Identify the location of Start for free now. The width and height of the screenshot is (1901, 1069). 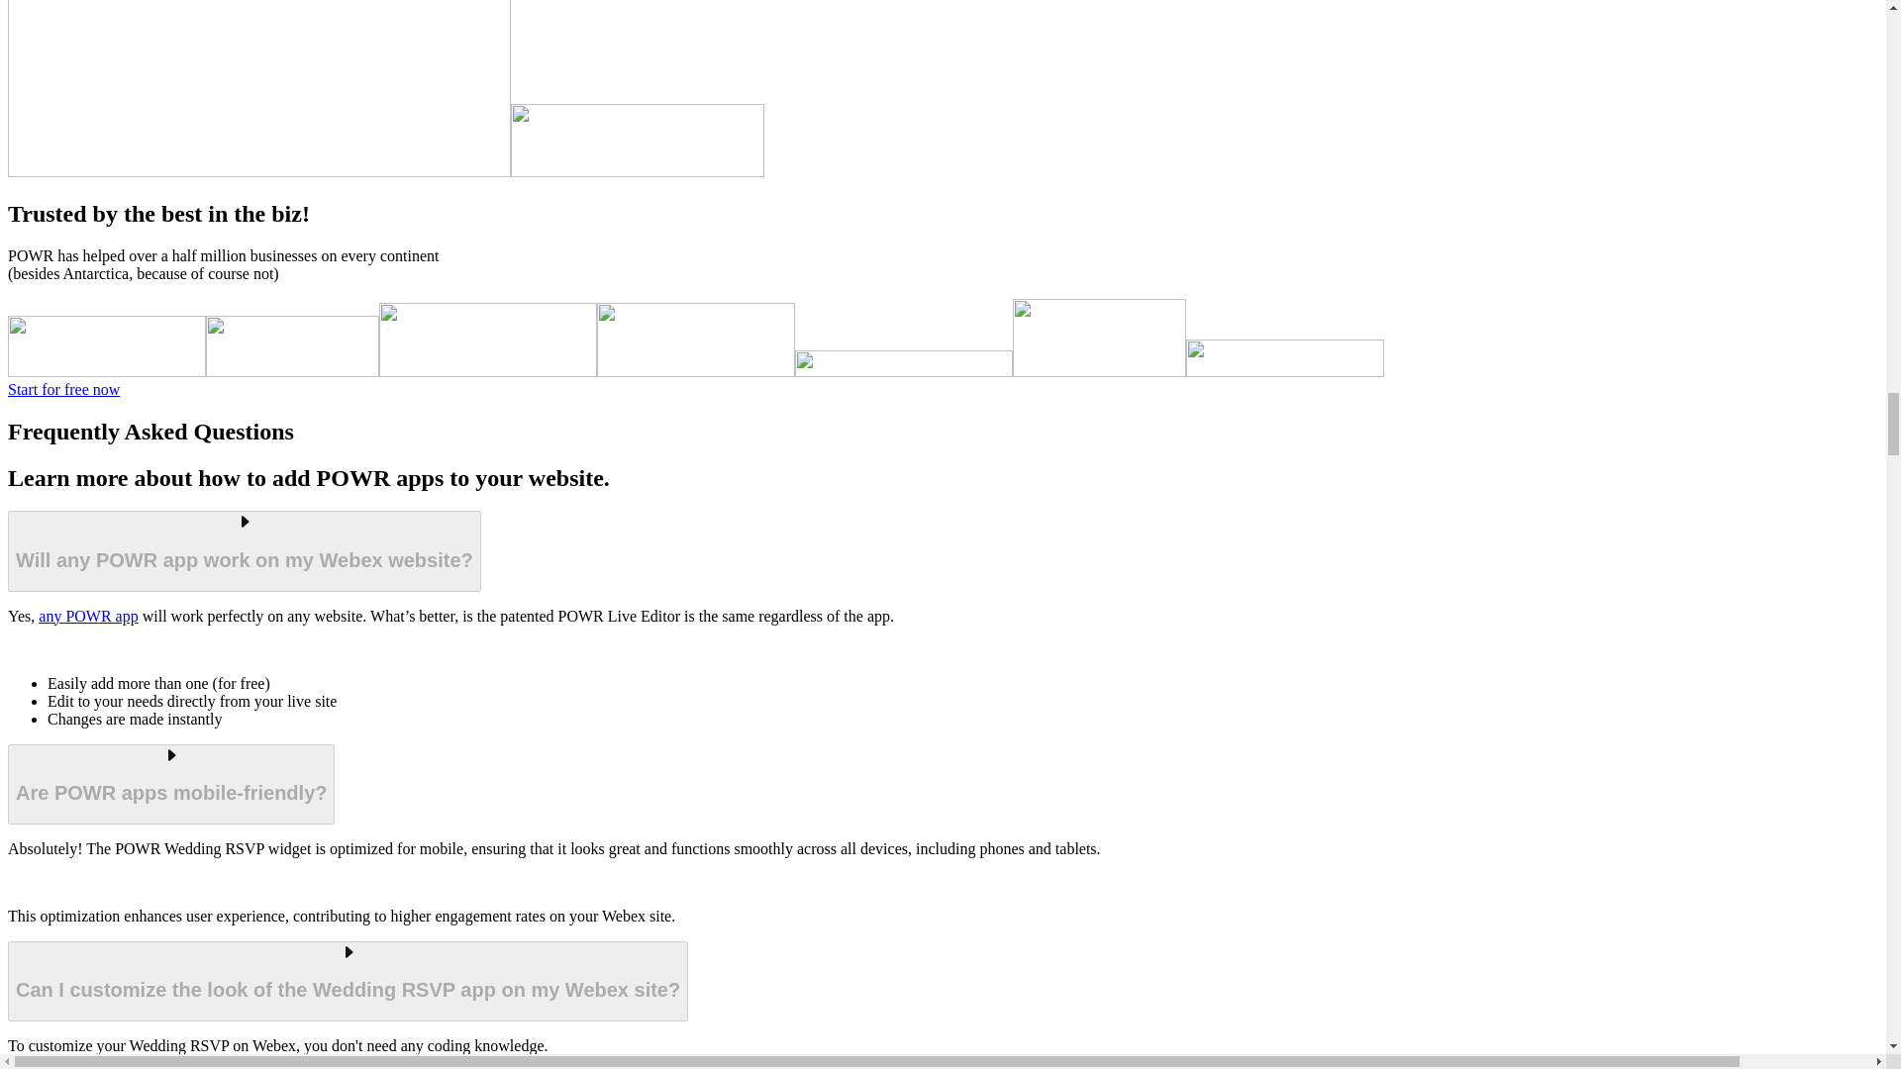
(63, 388).